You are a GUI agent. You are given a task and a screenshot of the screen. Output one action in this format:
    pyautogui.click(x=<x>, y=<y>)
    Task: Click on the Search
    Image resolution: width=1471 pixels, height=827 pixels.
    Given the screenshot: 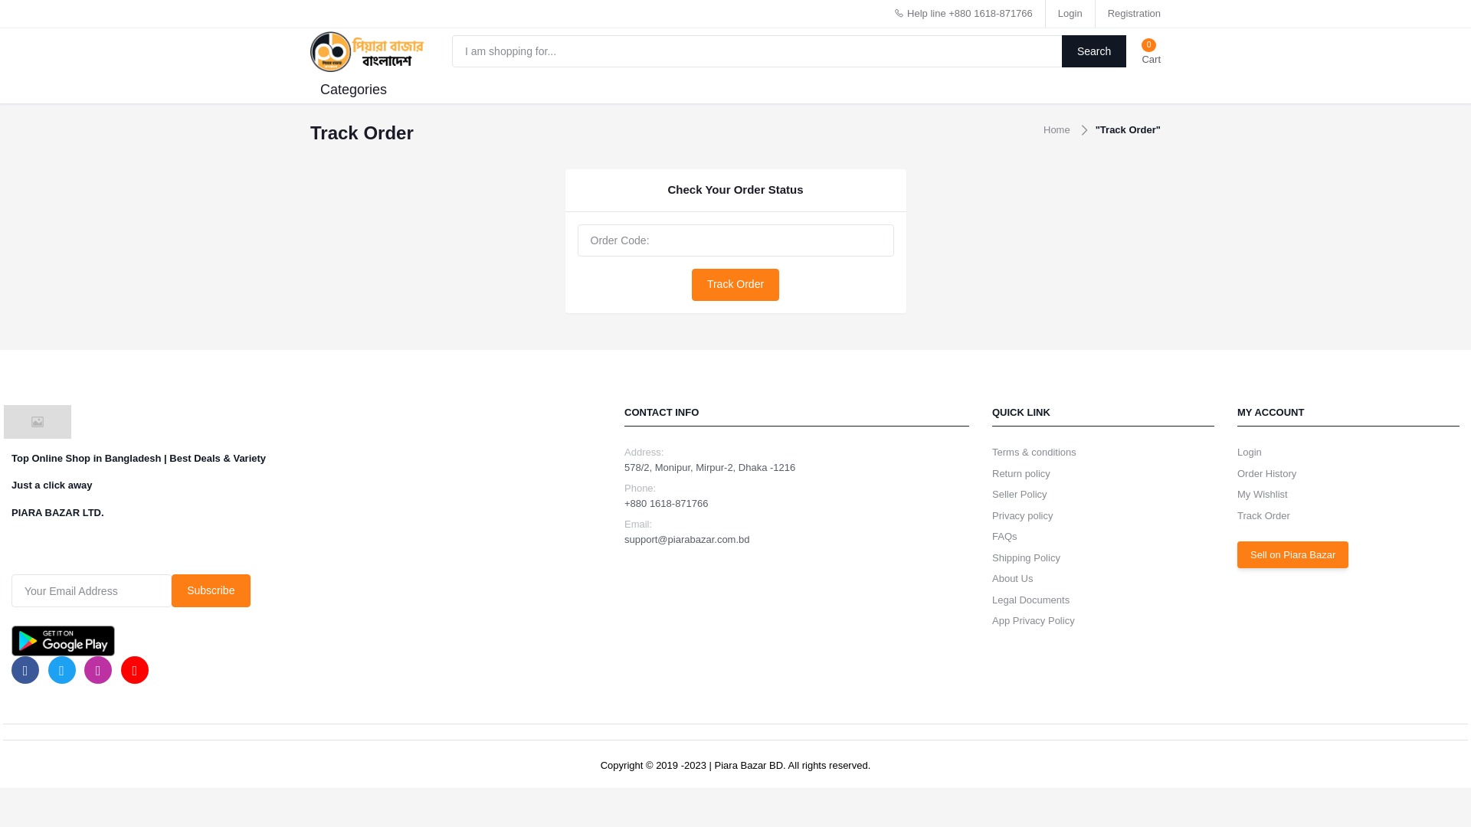 What is the action you would take?
    pyautogui.click(x=1094, y=51)
    